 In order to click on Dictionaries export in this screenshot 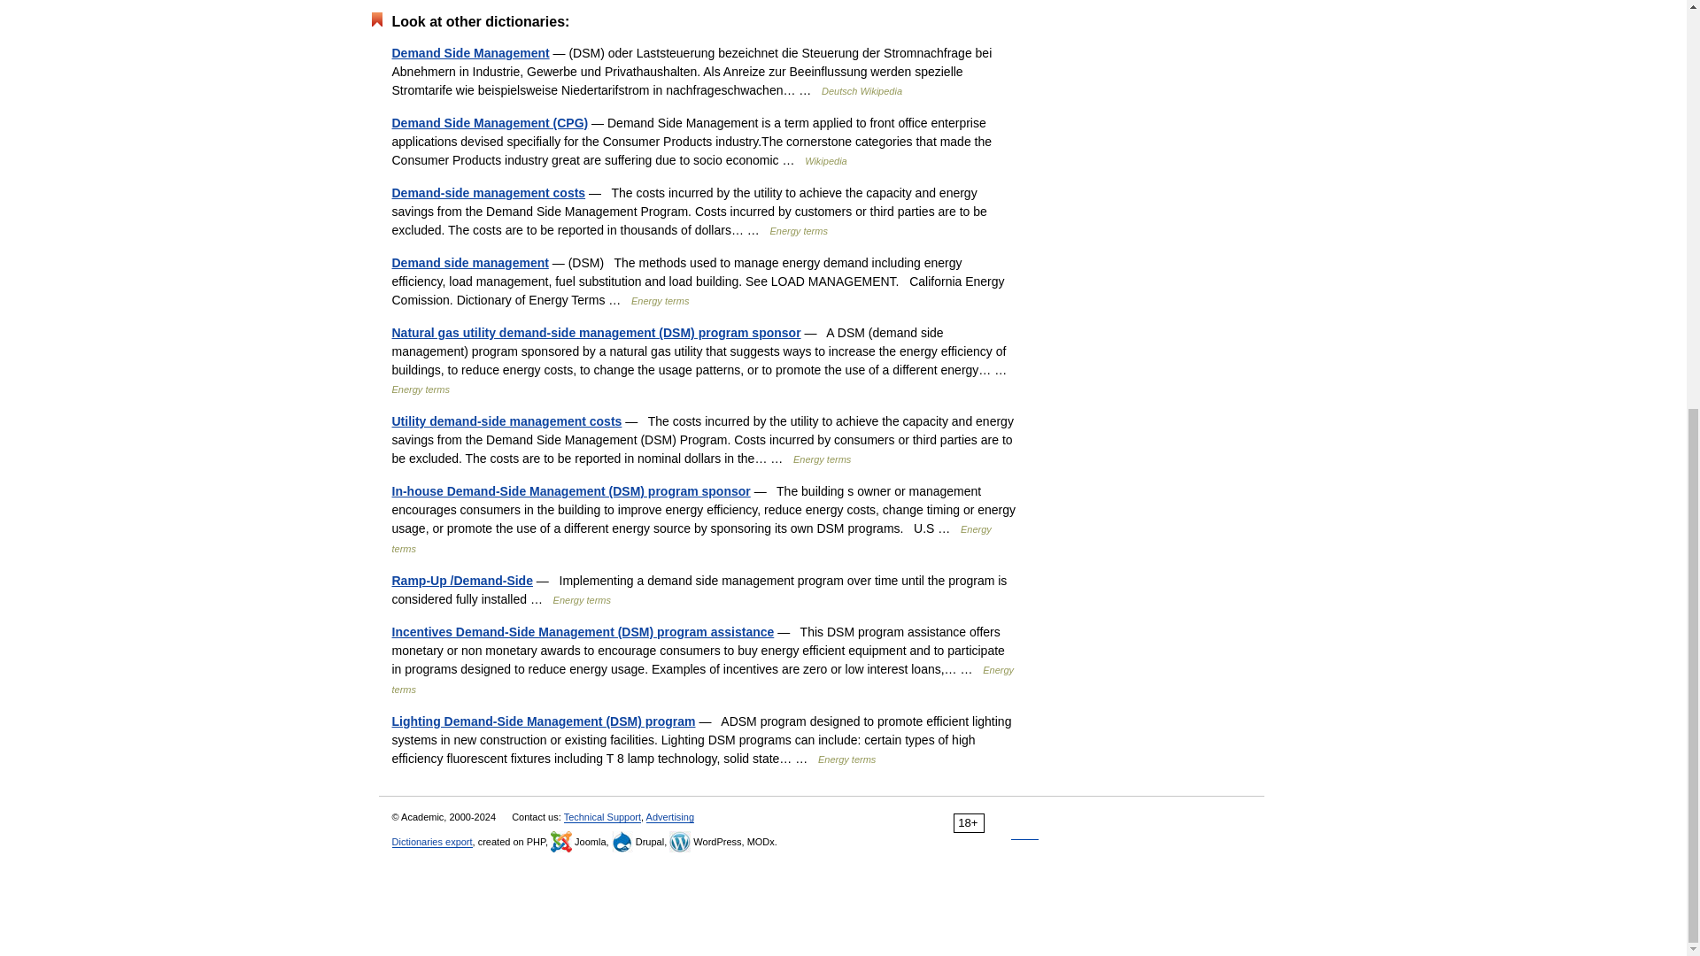, I will do `click(431, 842)`.